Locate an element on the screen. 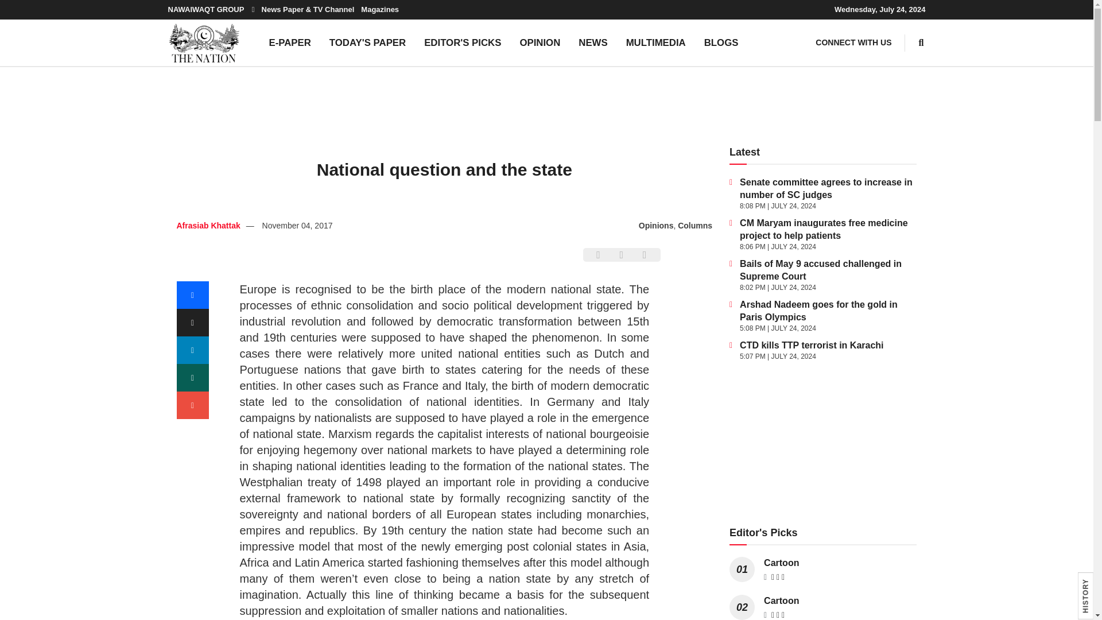  TODAY'S PAPER is located at coordinates (367, 42).